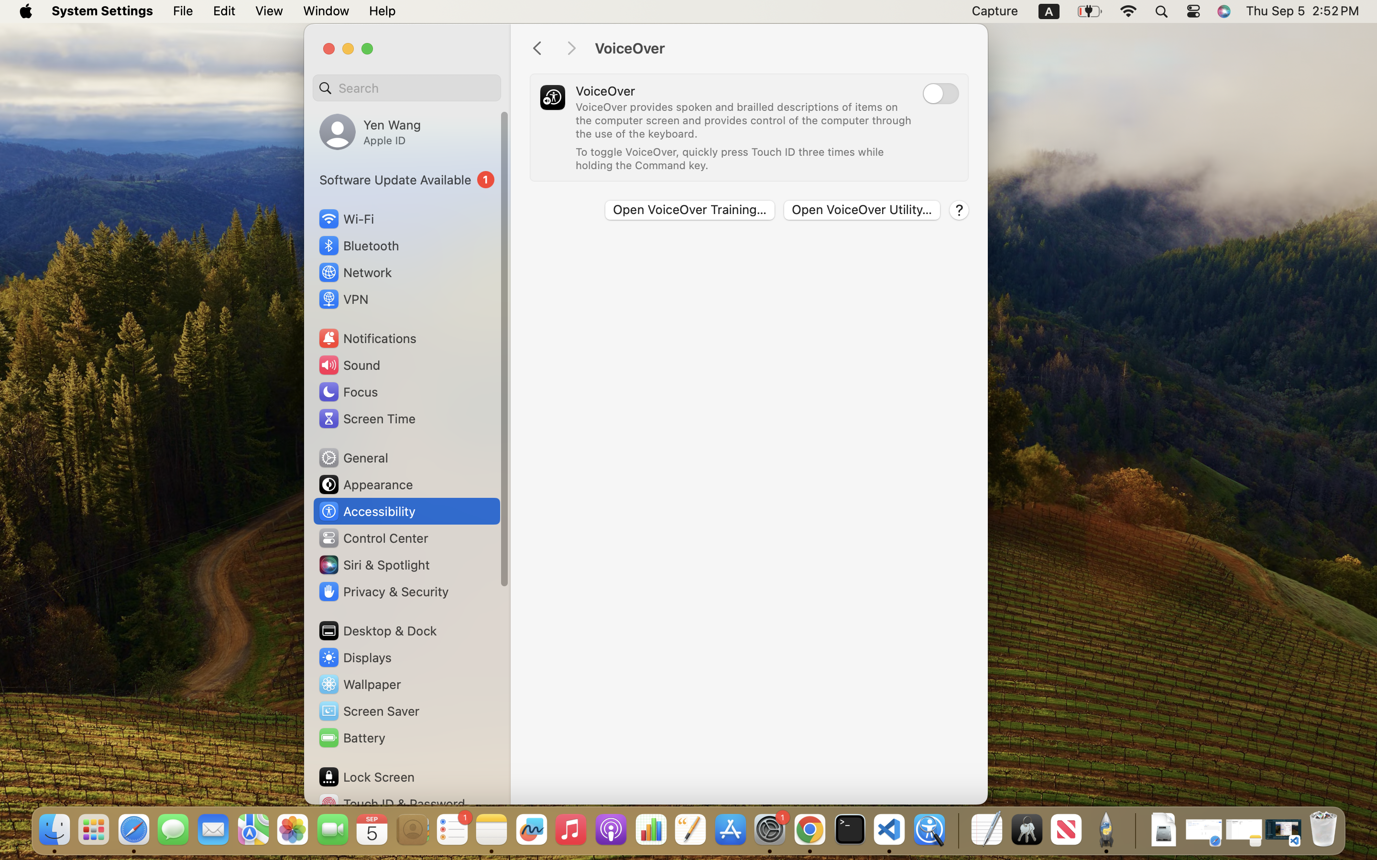 This screenshot has width=1377, height=860. What do you see at coordinates (392, 804) in the screenshot?
I see `Touch ID & Password` at bounding box center [392, 804].